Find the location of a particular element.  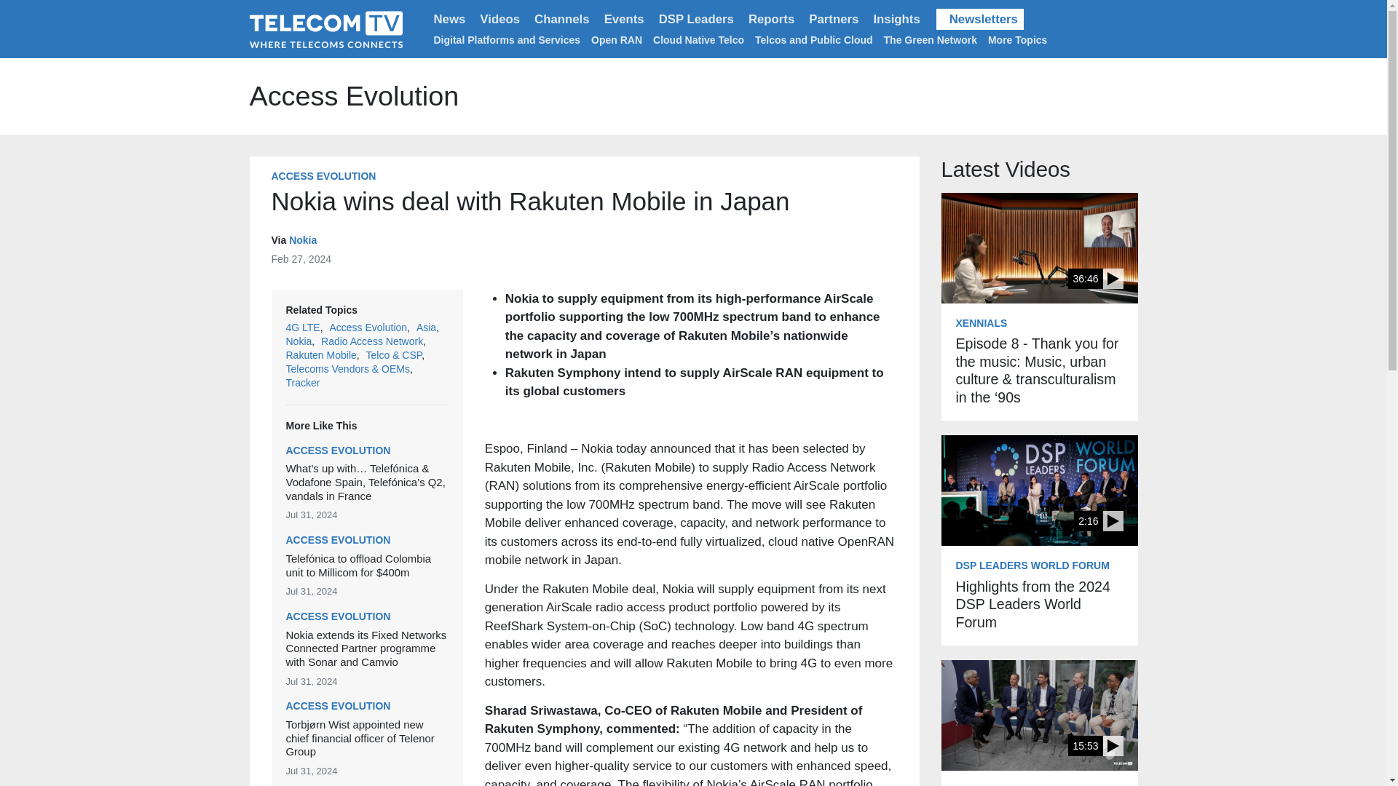

More Topics is located at coordinates (1020, 39).